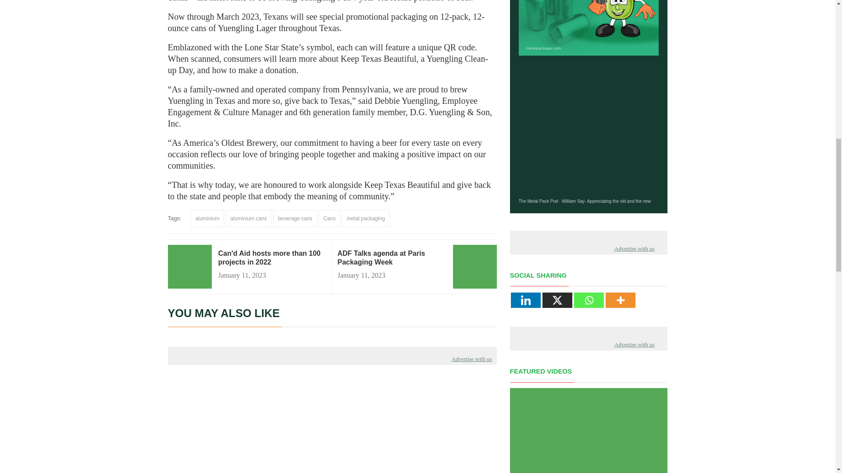 This screenshot has height=473, width=842. Describe the element at coordinates (392, 258) in the screenshot. I see `ADF Talks agenda at Paris Packaging Week` at that location.